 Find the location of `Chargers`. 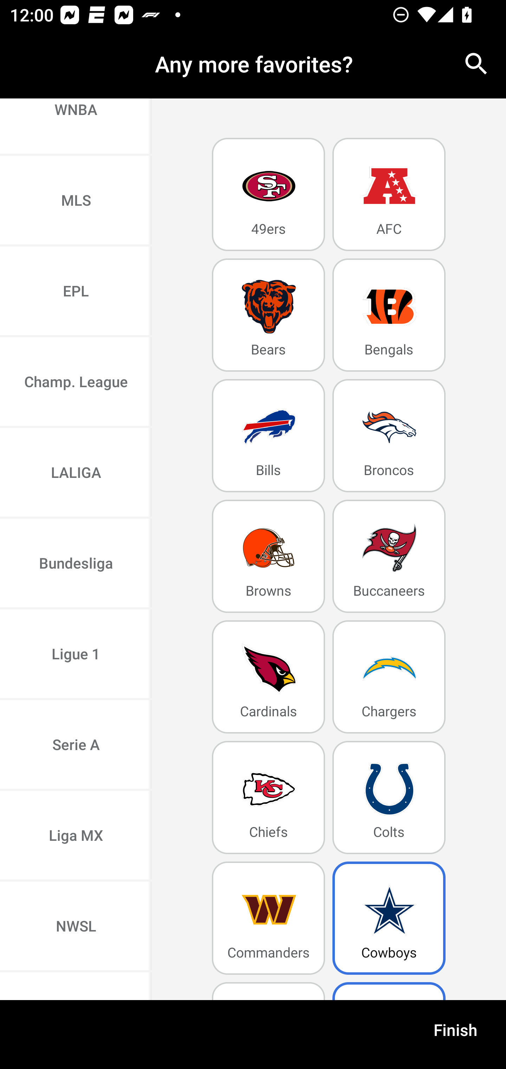

Chargers is located at coordinates (389, 677).